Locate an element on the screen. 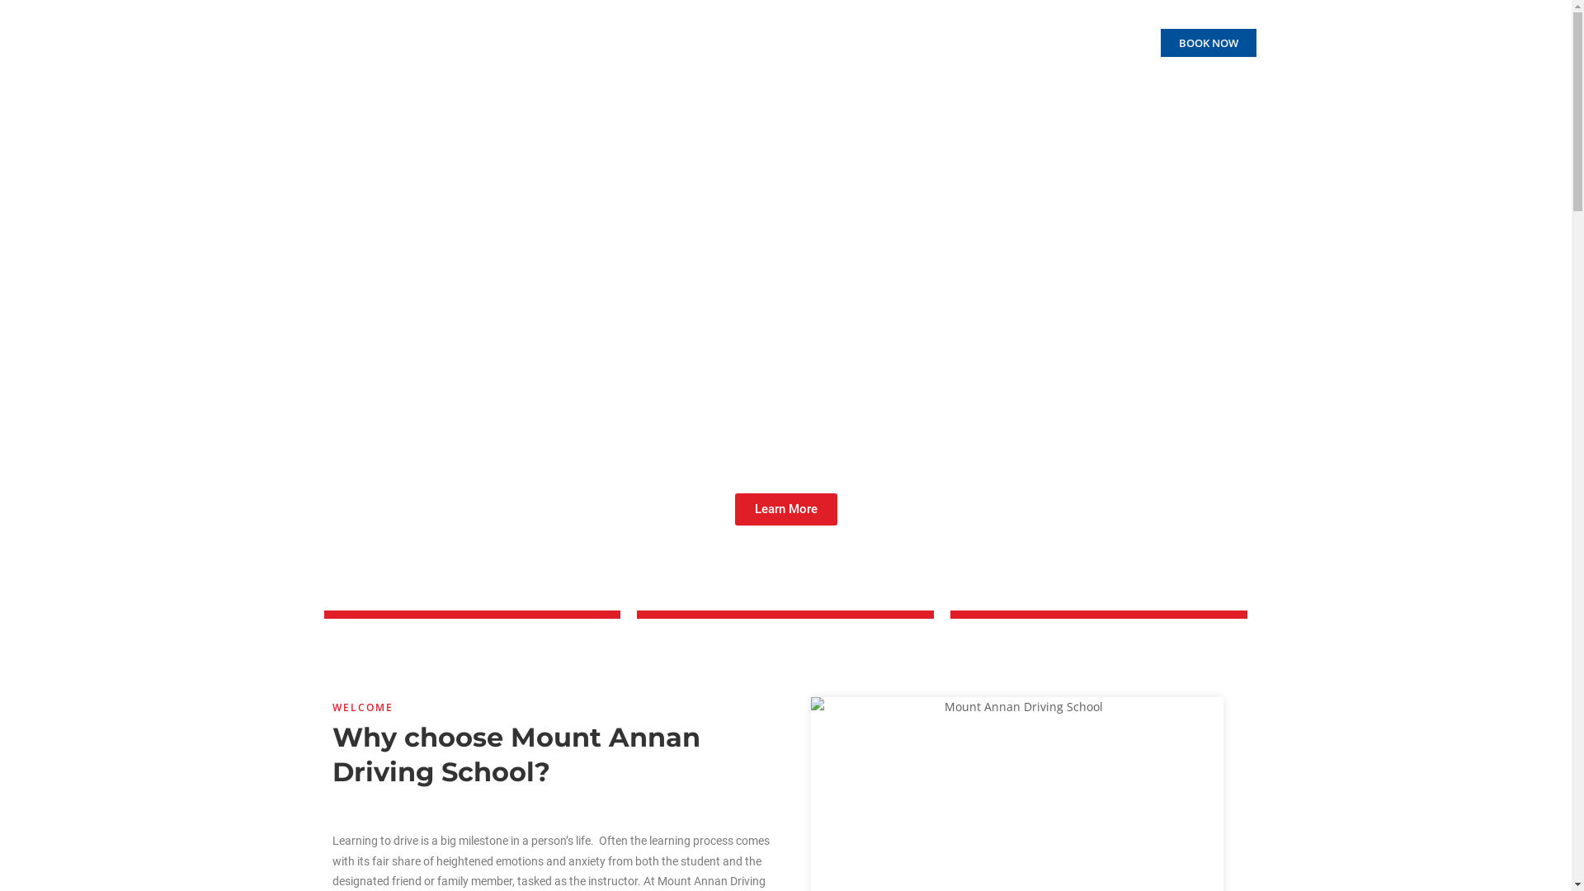 This screenshot has width=1584, height=891. BOOK NOW is located at coordinates (1208, 43).